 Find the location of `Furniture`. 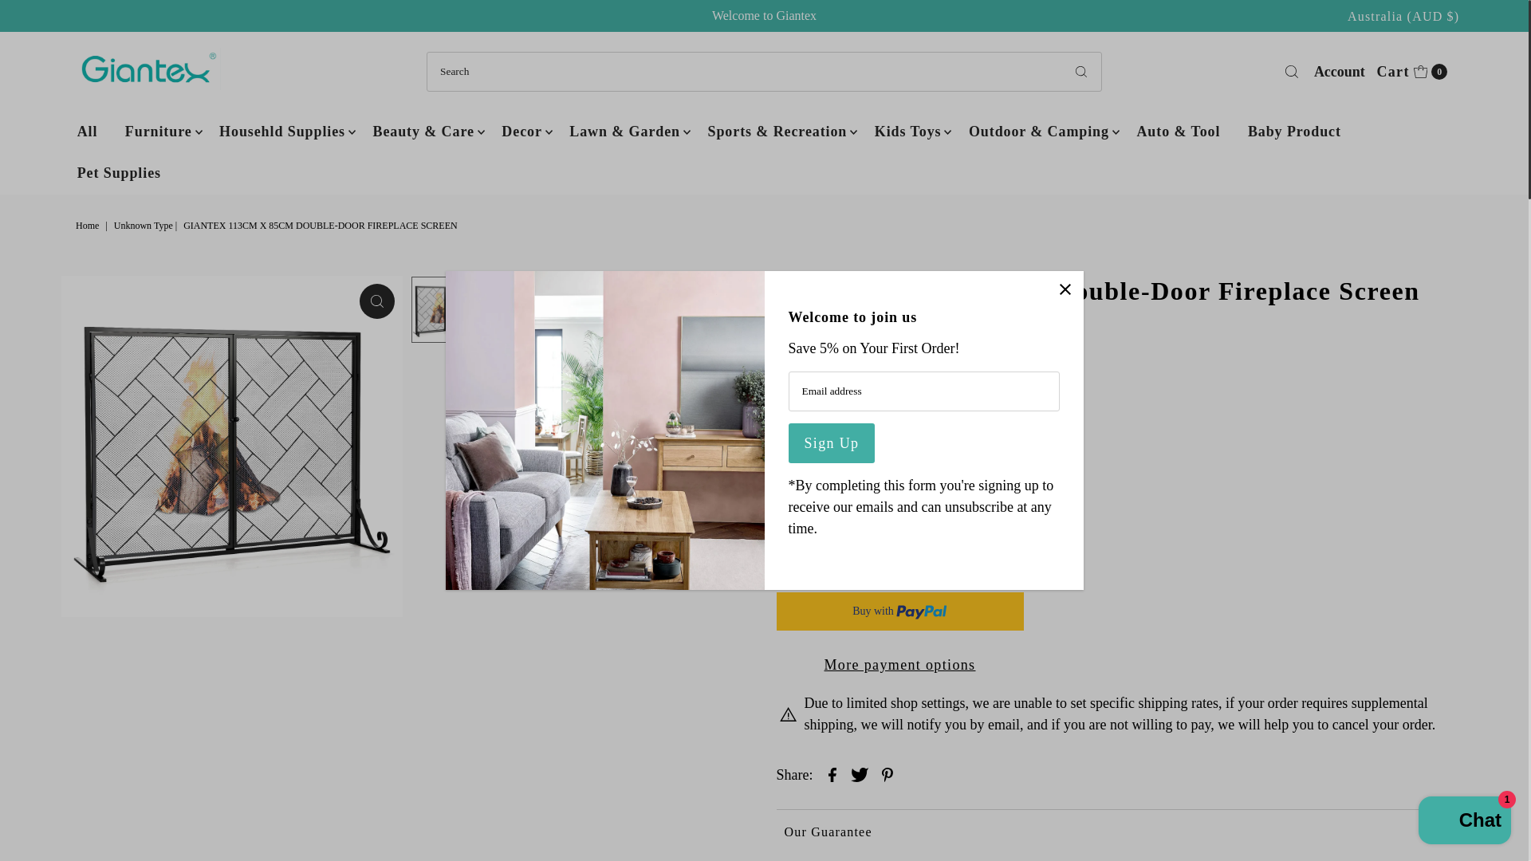

Furniture is located at coordinates (158, 132).